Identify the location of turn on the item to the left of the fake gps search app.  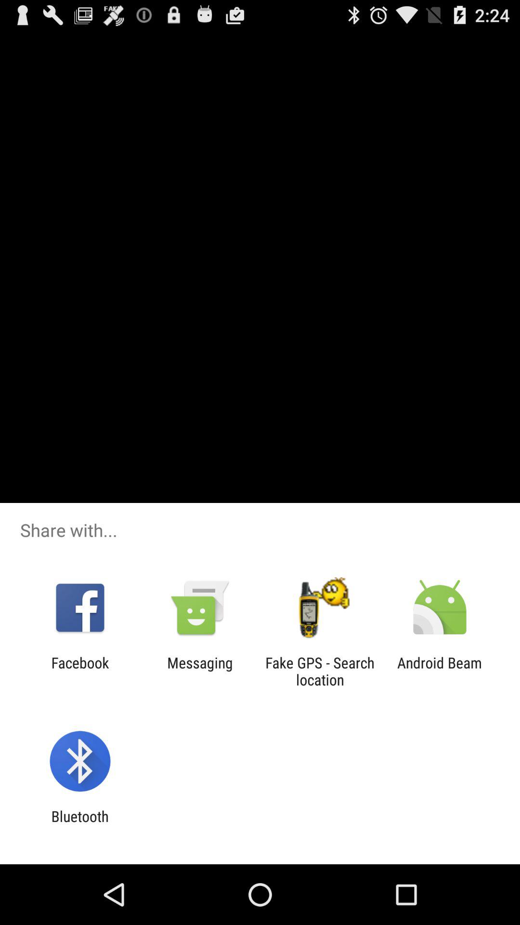
(200, 671).